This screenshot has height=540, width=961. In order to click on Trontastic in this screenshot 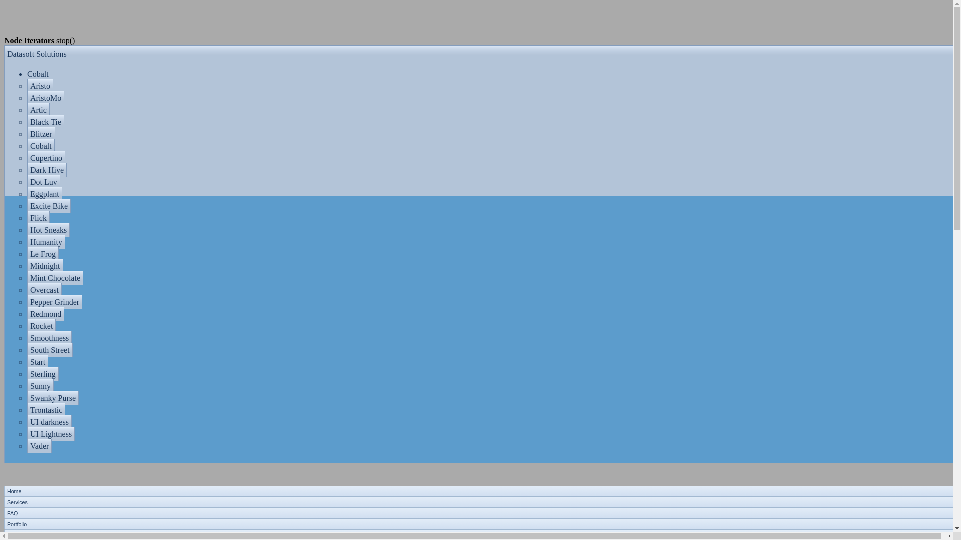, I will do `click(46, 410)`.